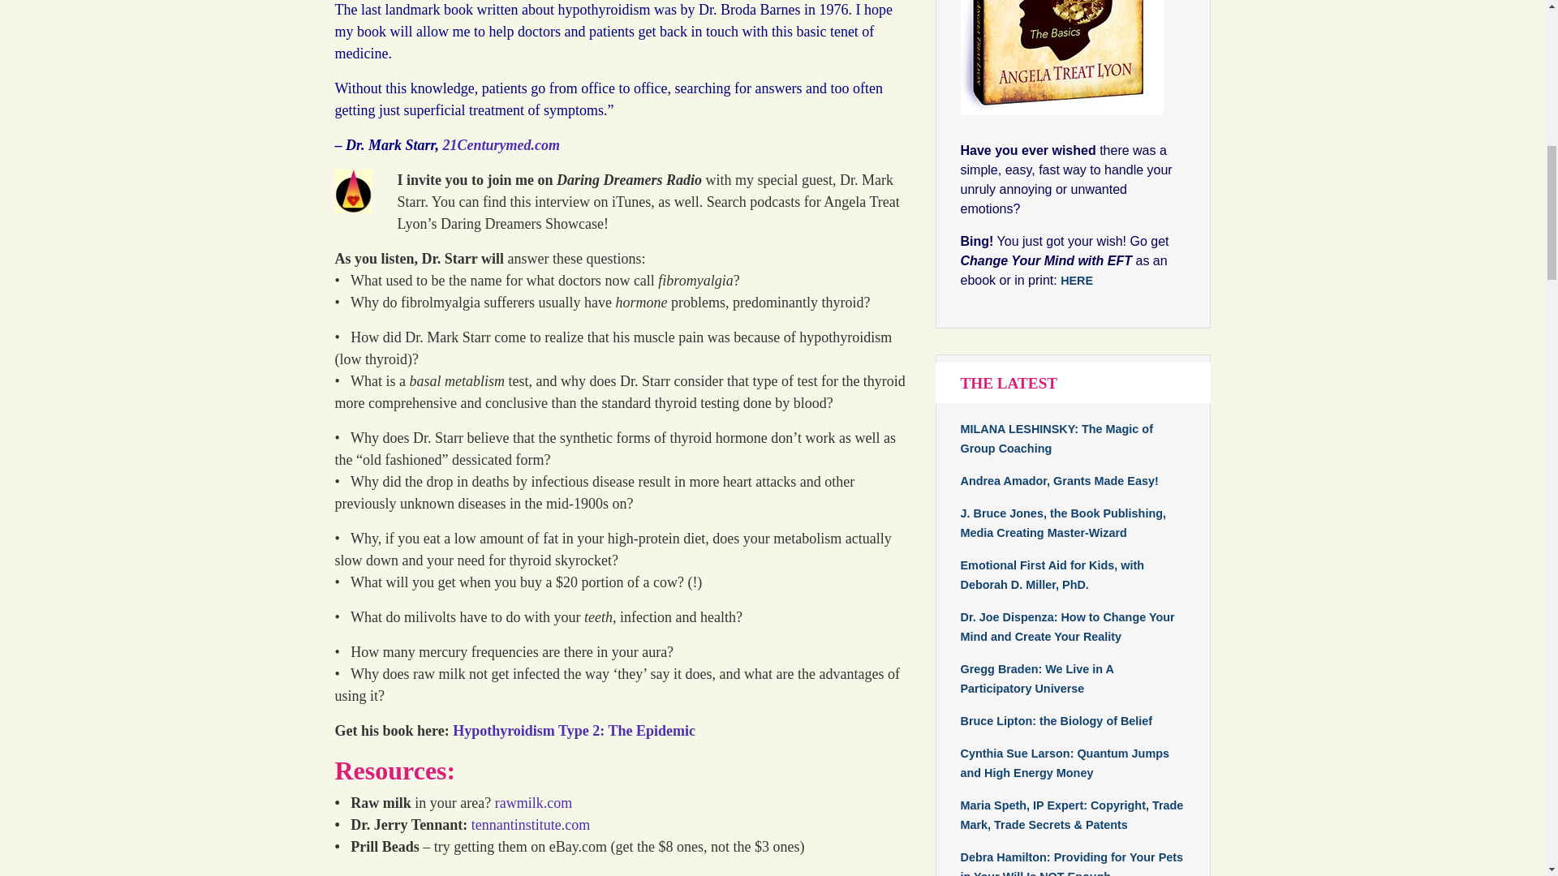 This screenshot has width=1558, height=876. What do you see at coordinates (501, 144) in the screenshot?
I see `21Centurymed.com` at bounding box center [501, 144].